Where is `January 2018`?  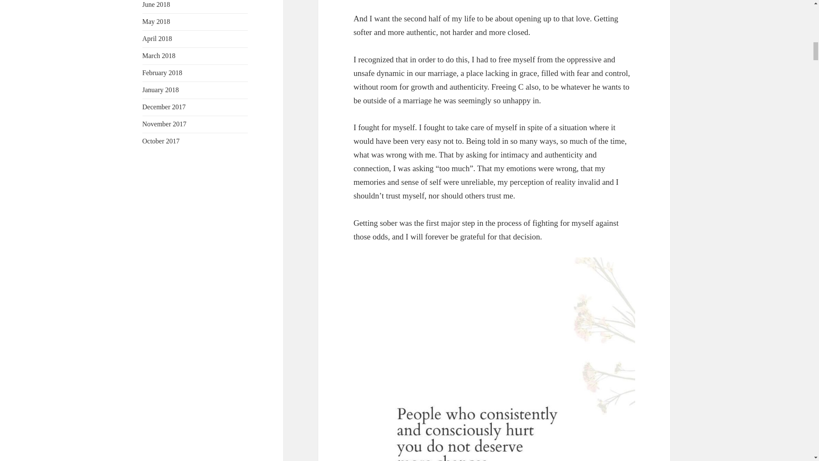
January 2018 is located at coordinates (161, 90).